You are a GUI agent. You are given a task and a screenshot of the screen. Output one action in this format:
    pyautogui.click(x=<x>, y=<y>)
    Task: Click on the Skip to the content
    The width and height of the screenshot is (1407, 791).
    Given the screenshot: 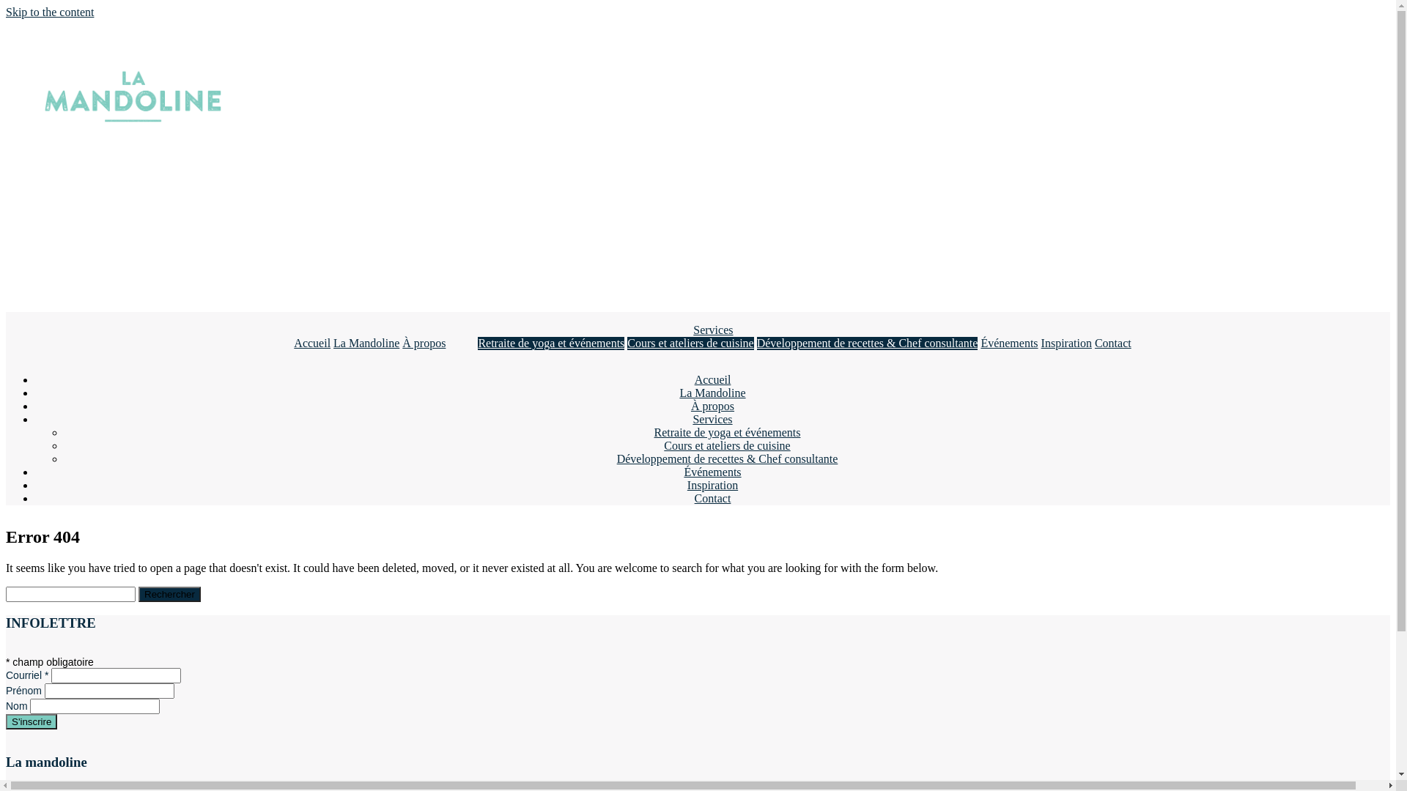 What is the action you would take?
    pyautogui.click(x=50, y=12)
    